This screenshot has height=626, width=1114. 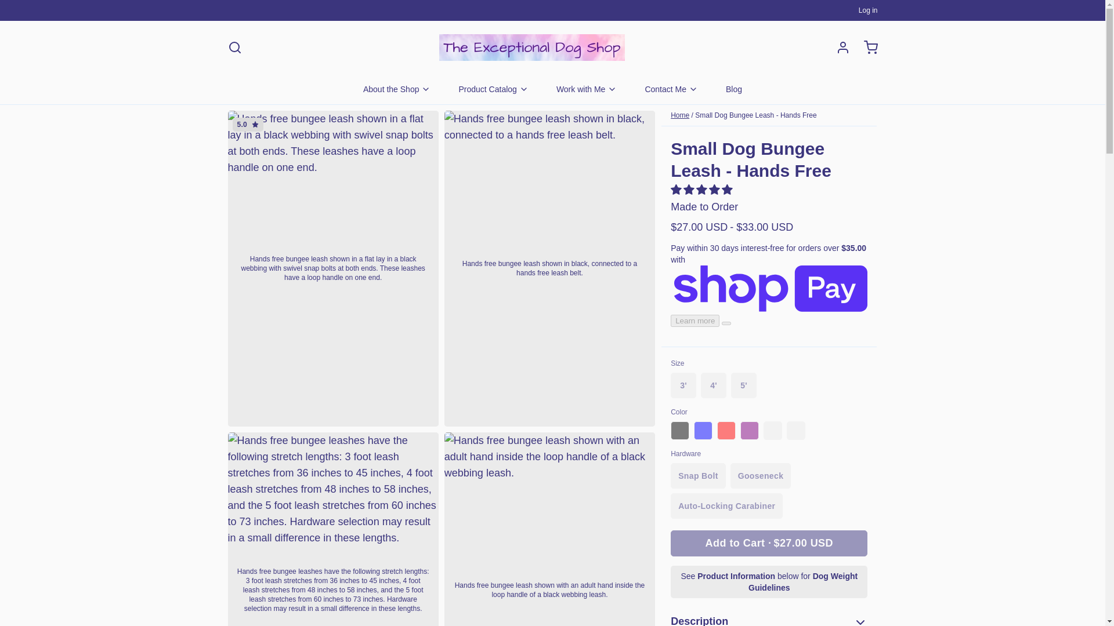 I want to click on Cart, so click(x=866, y=48).